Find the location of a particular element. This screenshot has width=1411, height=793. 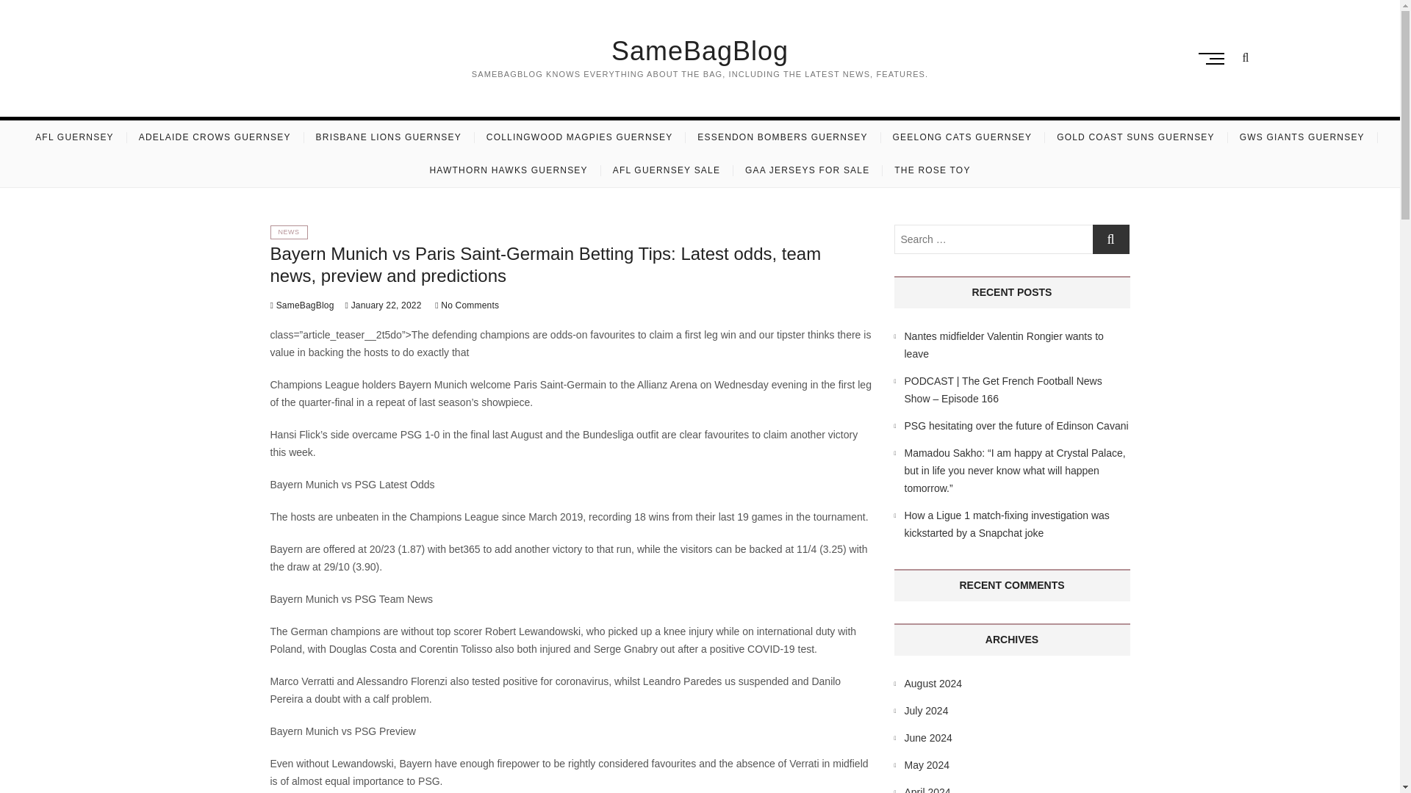

ADELAIDE CROWS GUERNSEY is located at coordinates (215, 137).